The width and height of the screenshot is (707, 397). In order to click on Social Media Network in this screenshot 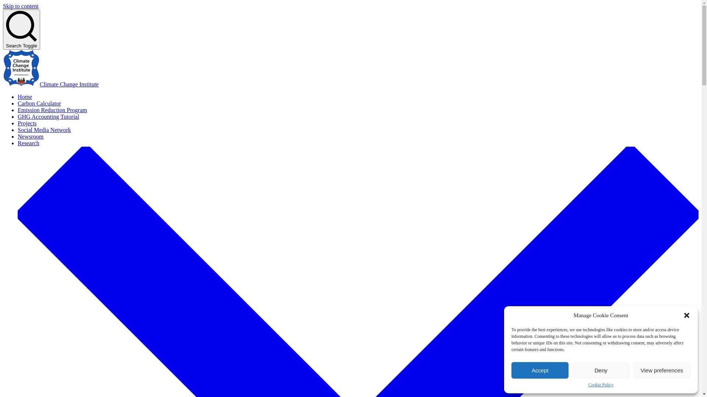, I will do `click(44, 130)`.